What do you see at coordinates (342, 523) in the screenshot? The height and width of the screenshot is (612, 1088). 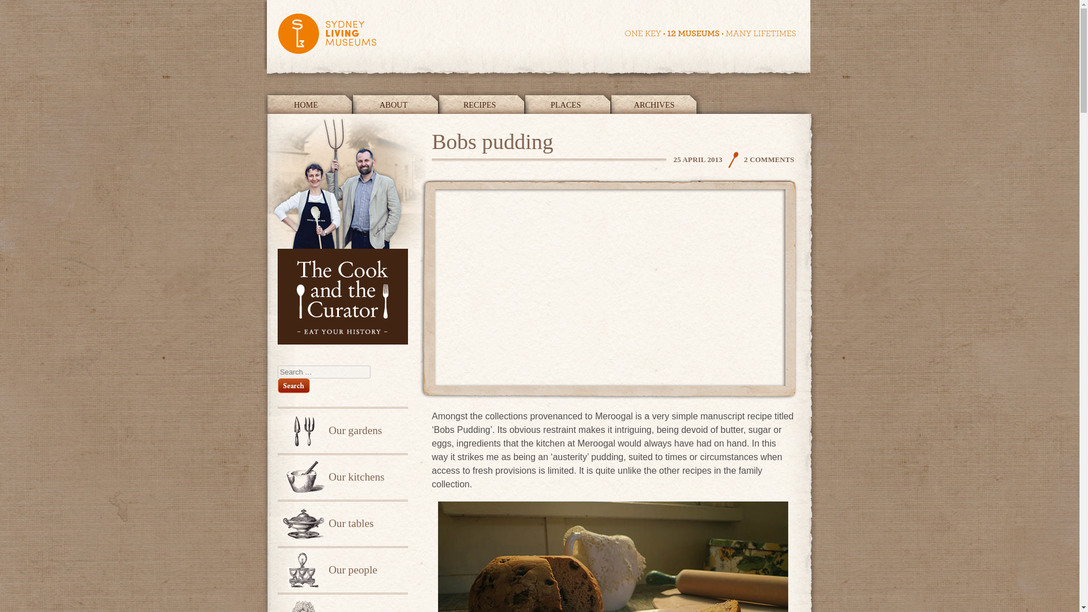 I see `Our tables` at bounding box center [342, 523].